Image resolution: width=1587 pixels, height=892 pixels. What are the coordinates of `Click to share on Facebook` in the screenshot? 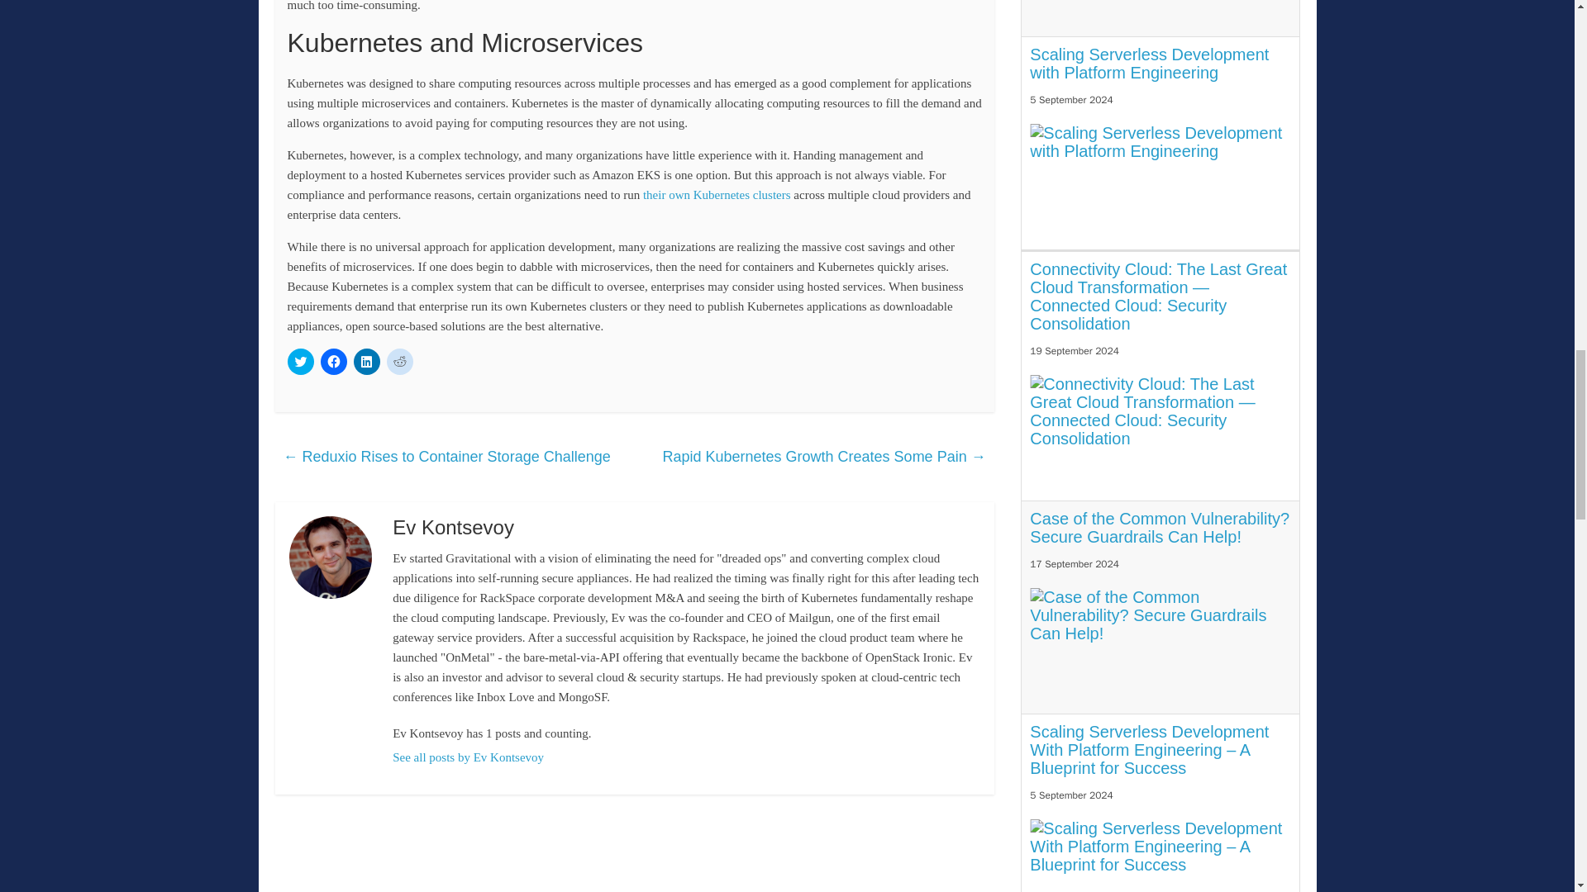 It's located at (334, 362).